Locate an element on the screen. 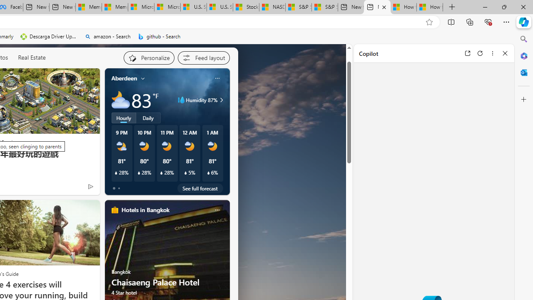 The width and height of the screenshot is (533, 300). Hide this story is located at coordinates (71, 78).